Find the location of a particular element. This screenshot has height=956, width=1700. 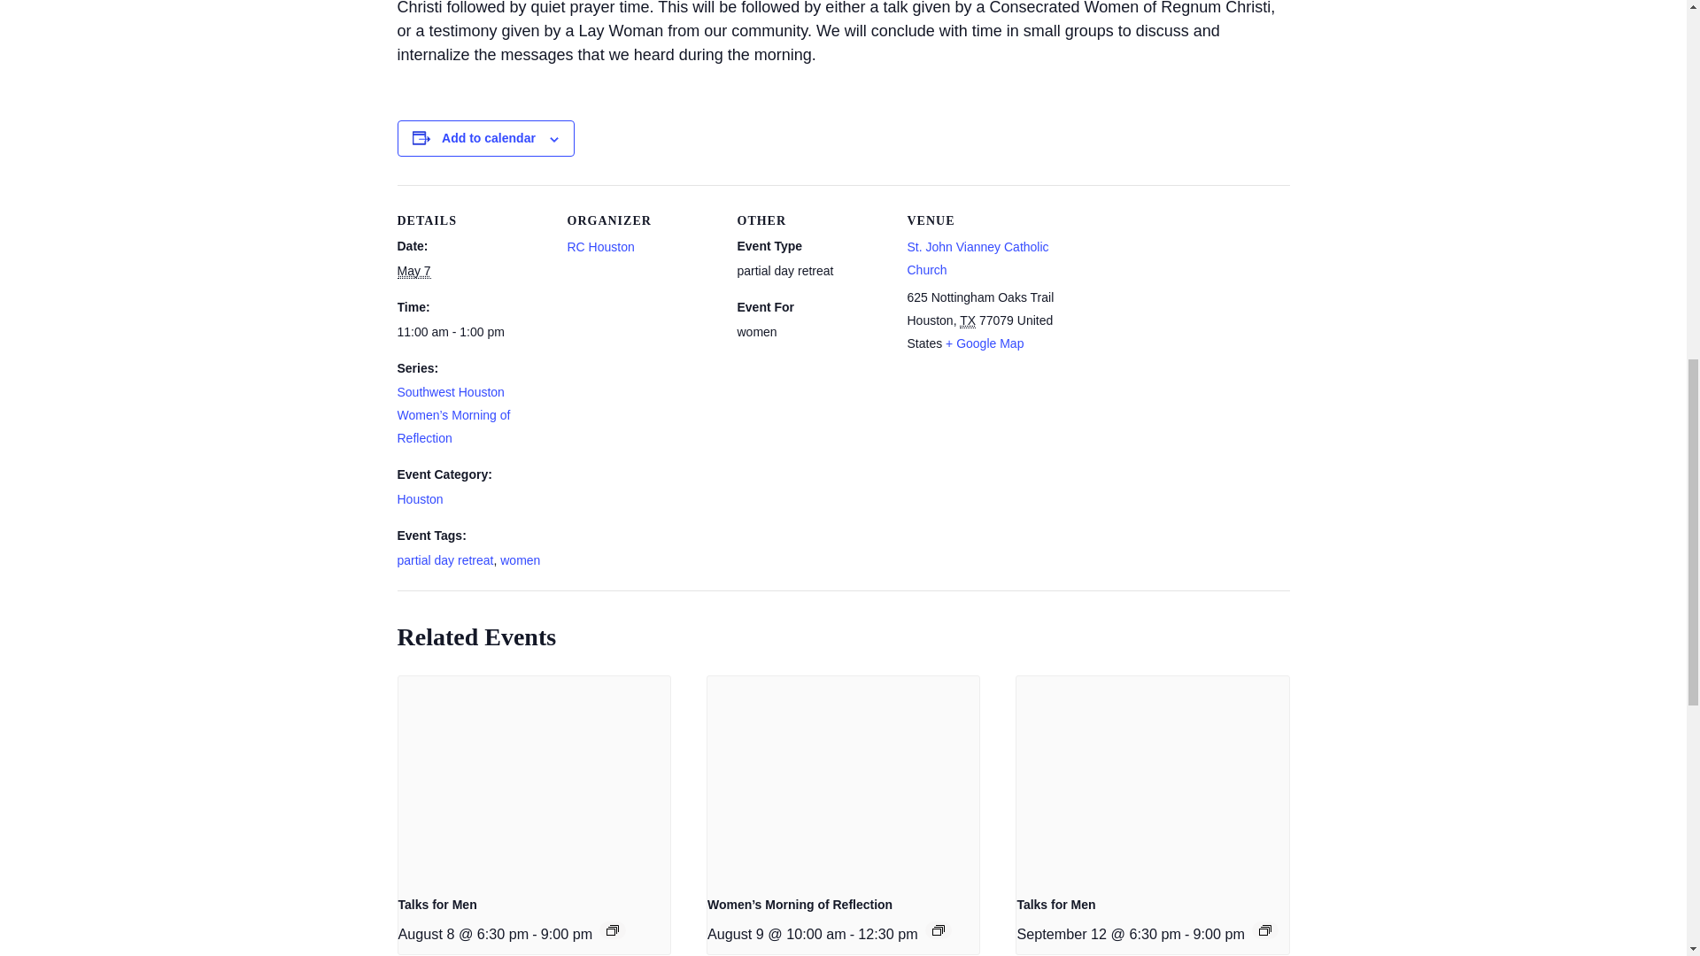

Texas is located at coordinates (968, 320).